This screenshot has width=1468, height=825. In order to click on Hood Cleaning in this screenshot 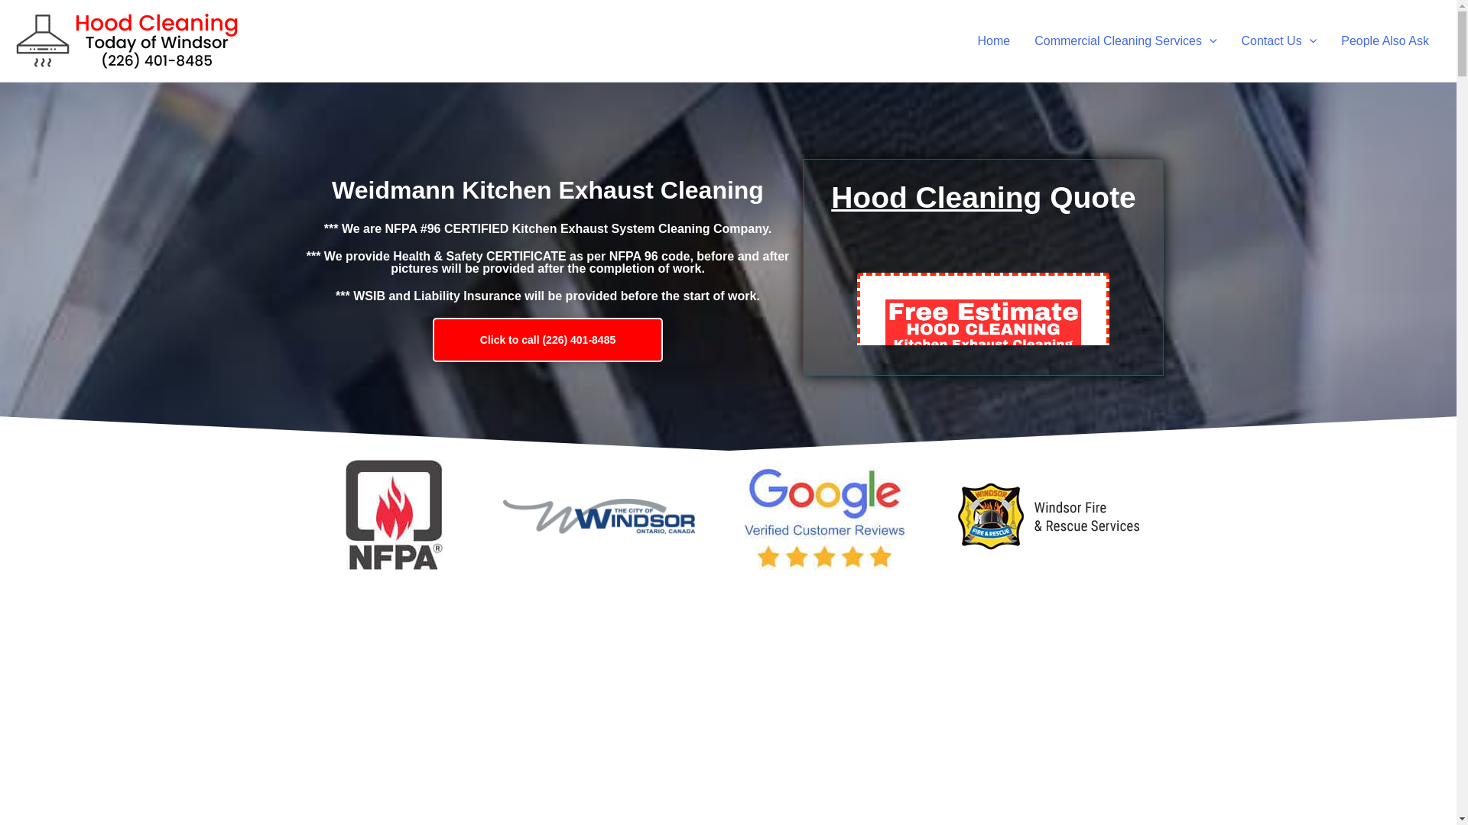, I will do `click(936, 197)`.